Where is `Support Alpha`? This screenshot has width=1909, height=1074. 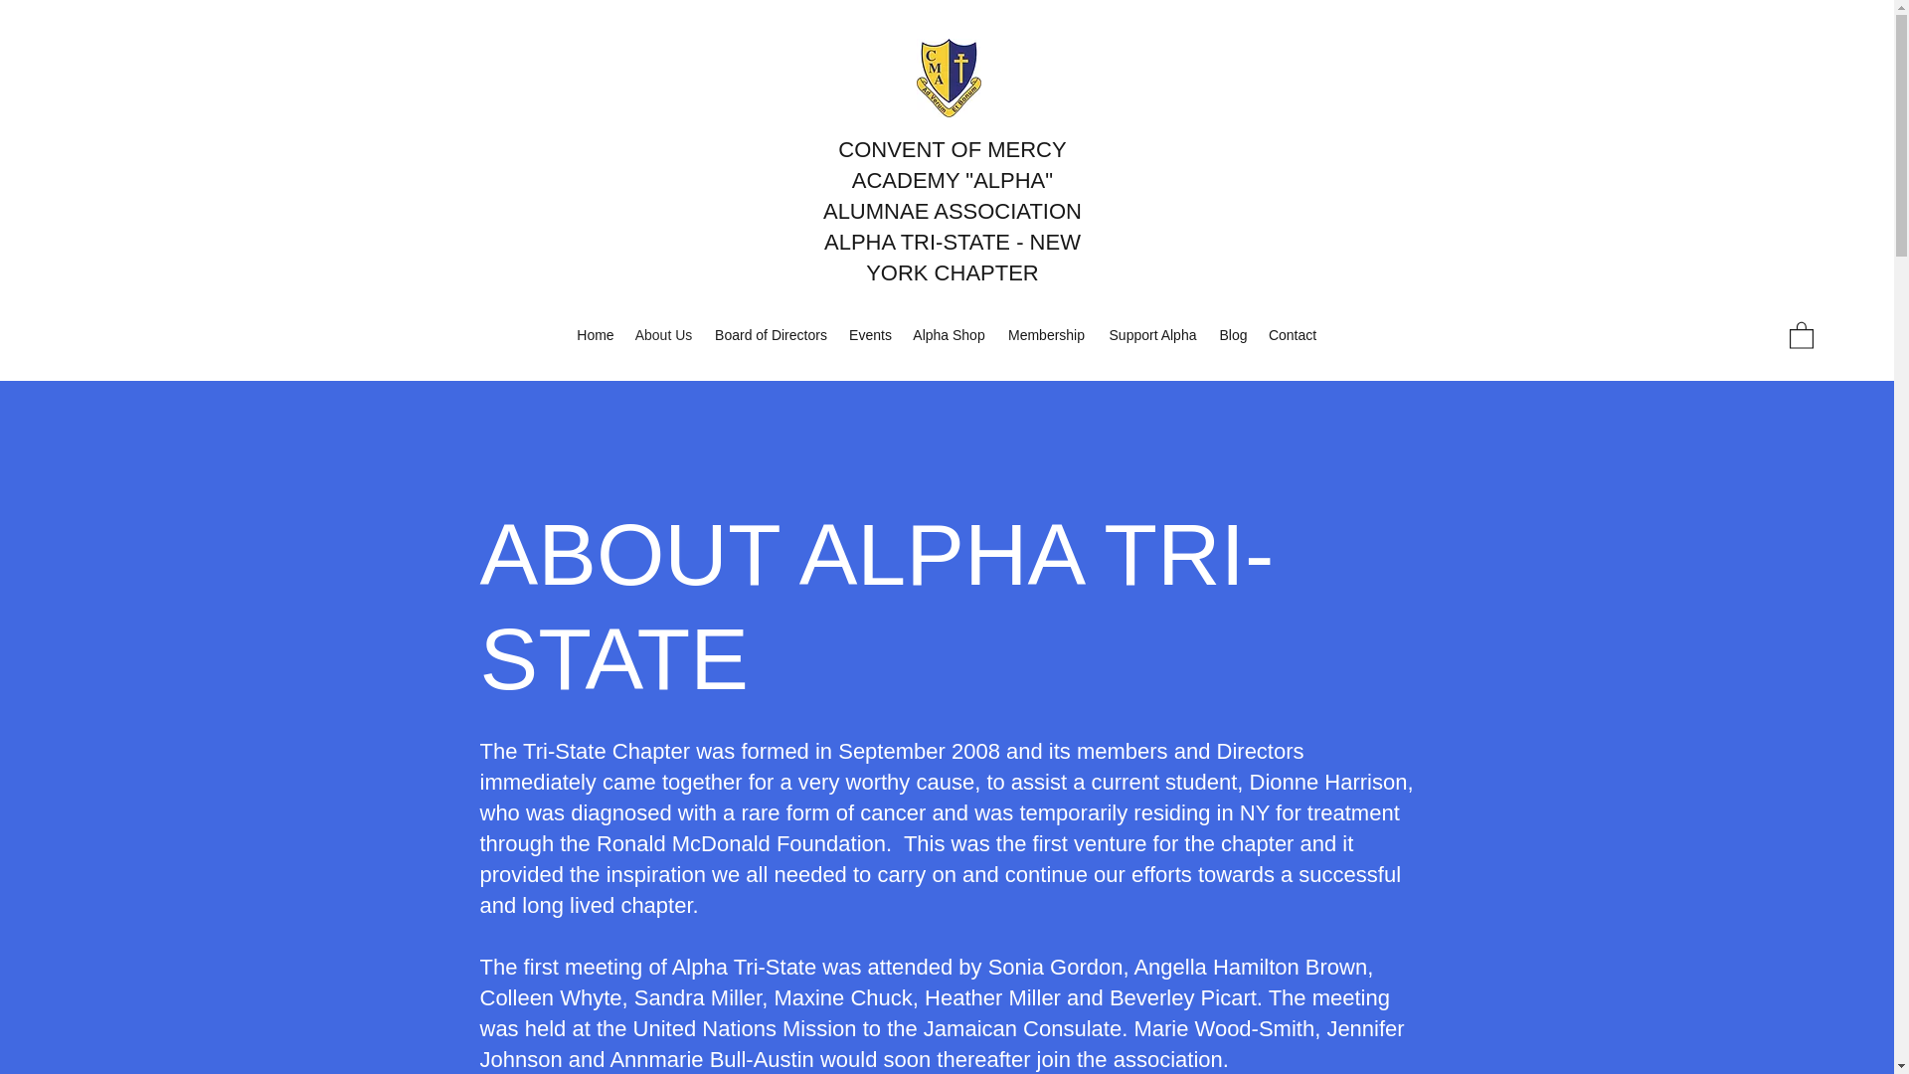 Support Alpha is located at coordinates (1151, 334).